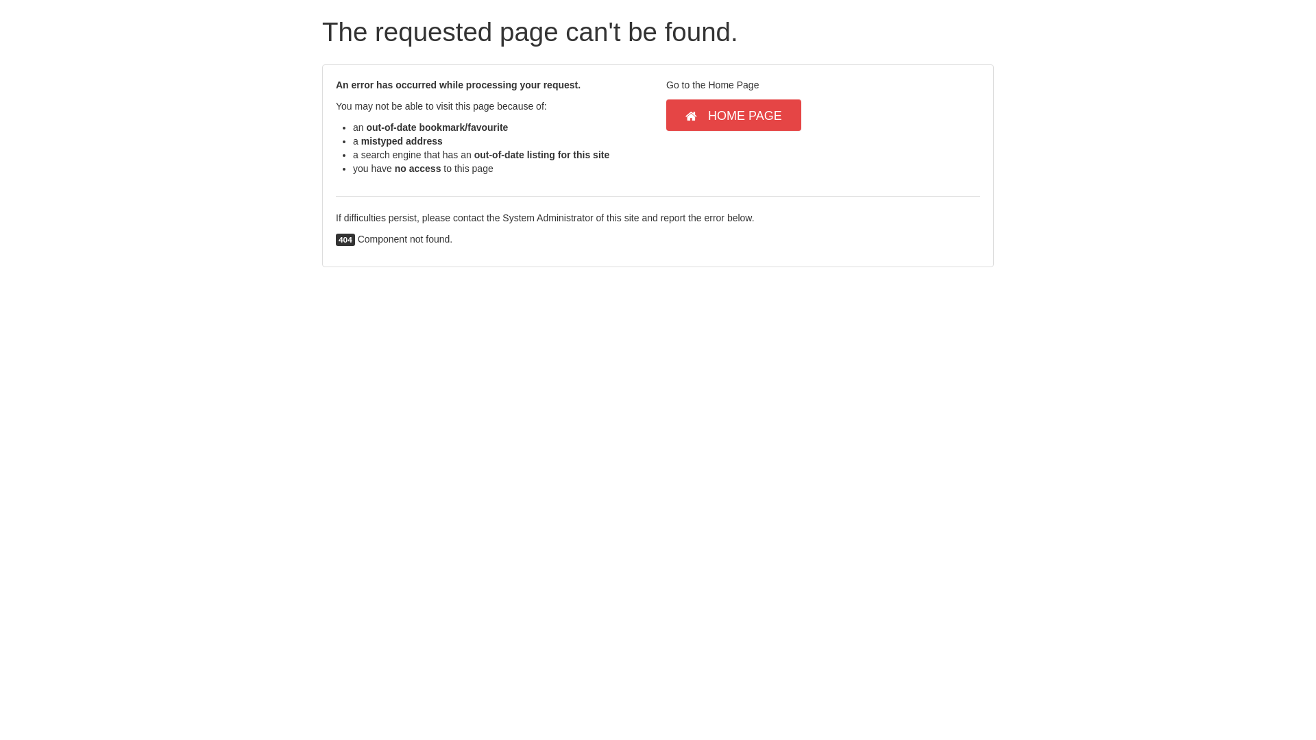 The image size is (1316, 740). Describe the element at coordinates (733, 115) in the screenshot. I see `HOME PAGE` at that location.